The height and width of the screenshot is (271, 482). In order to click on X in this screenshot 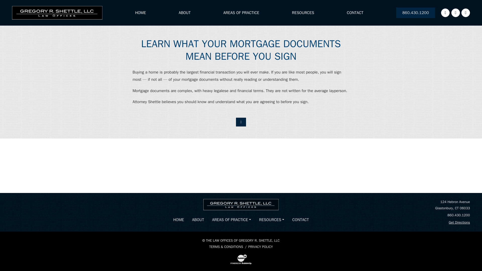, I will do `click(465, 13)`.